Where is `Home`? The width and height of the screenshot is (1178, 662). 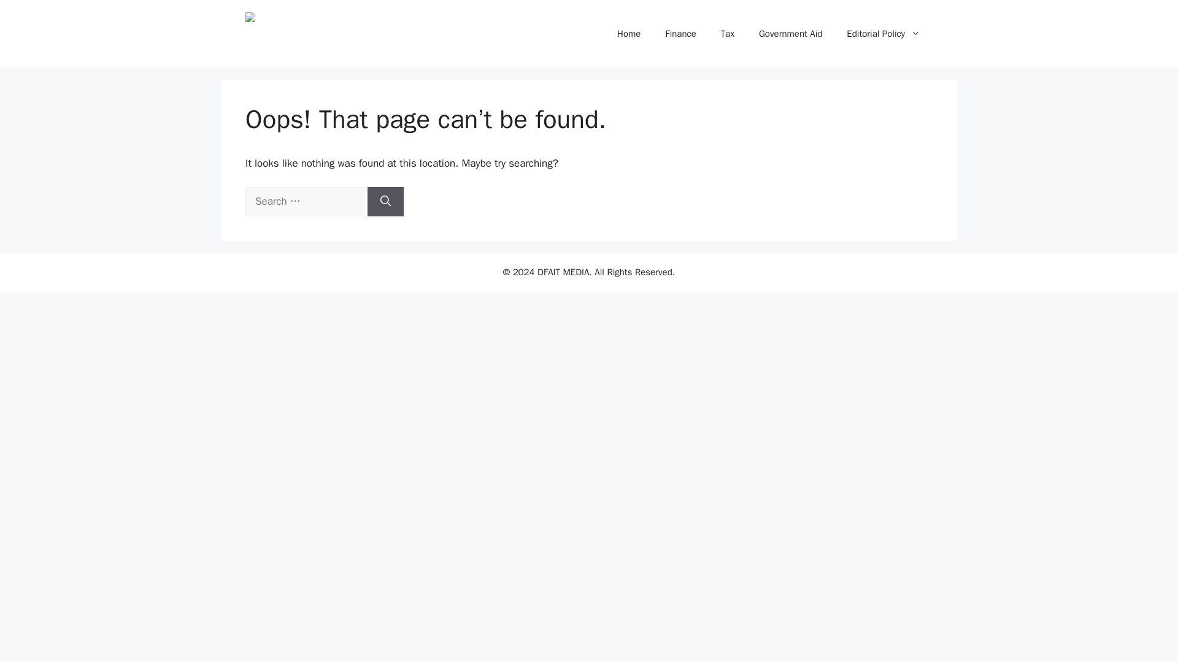
Home is located at coordinates (628, 33).